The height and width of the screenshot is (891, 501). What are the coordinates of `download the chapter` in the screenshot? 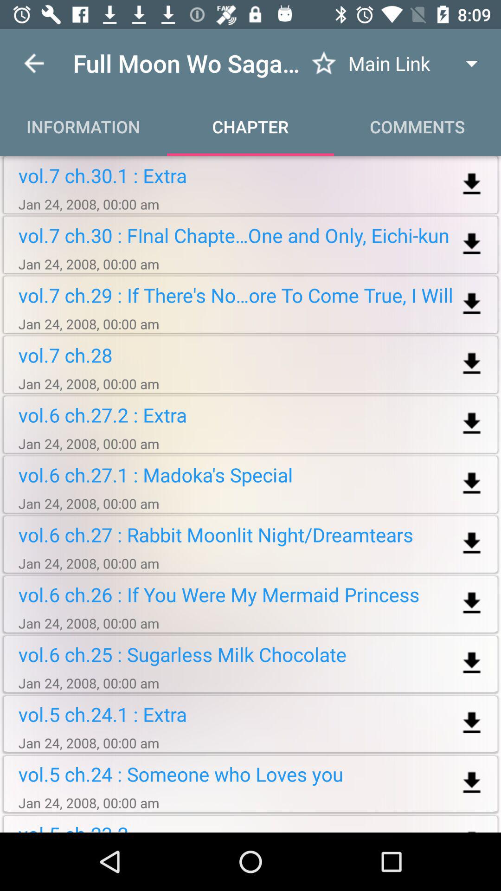 It's located at (471, 484).